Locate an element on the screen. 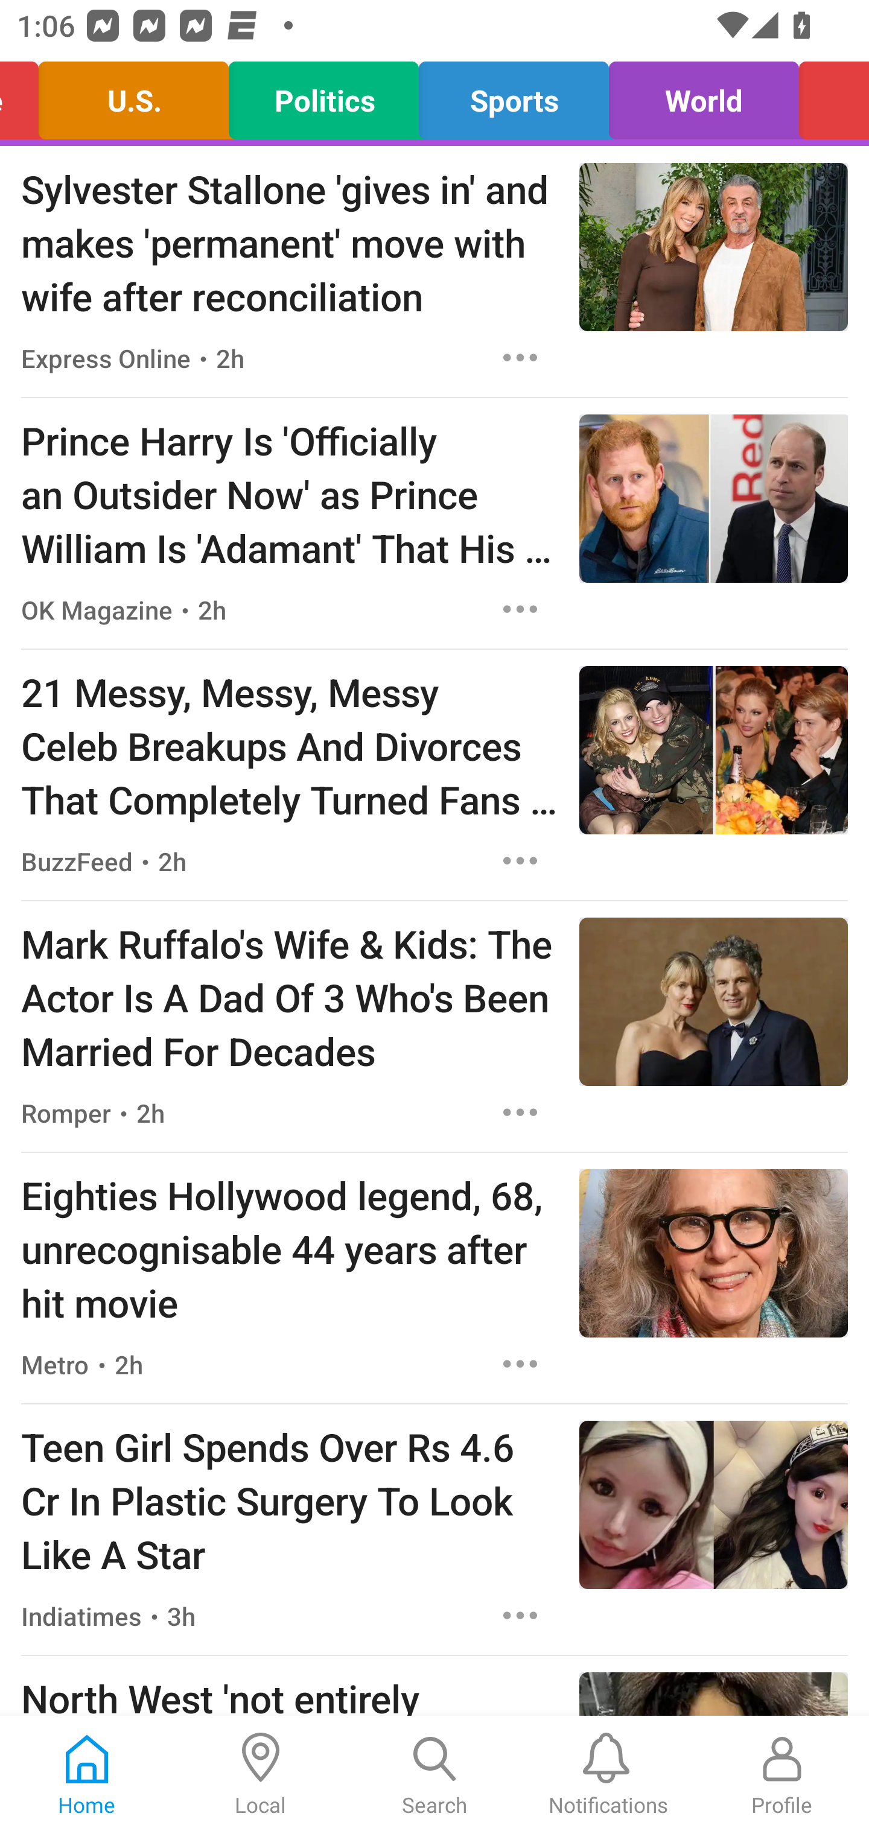  Options is located at coordinates (520, 861).